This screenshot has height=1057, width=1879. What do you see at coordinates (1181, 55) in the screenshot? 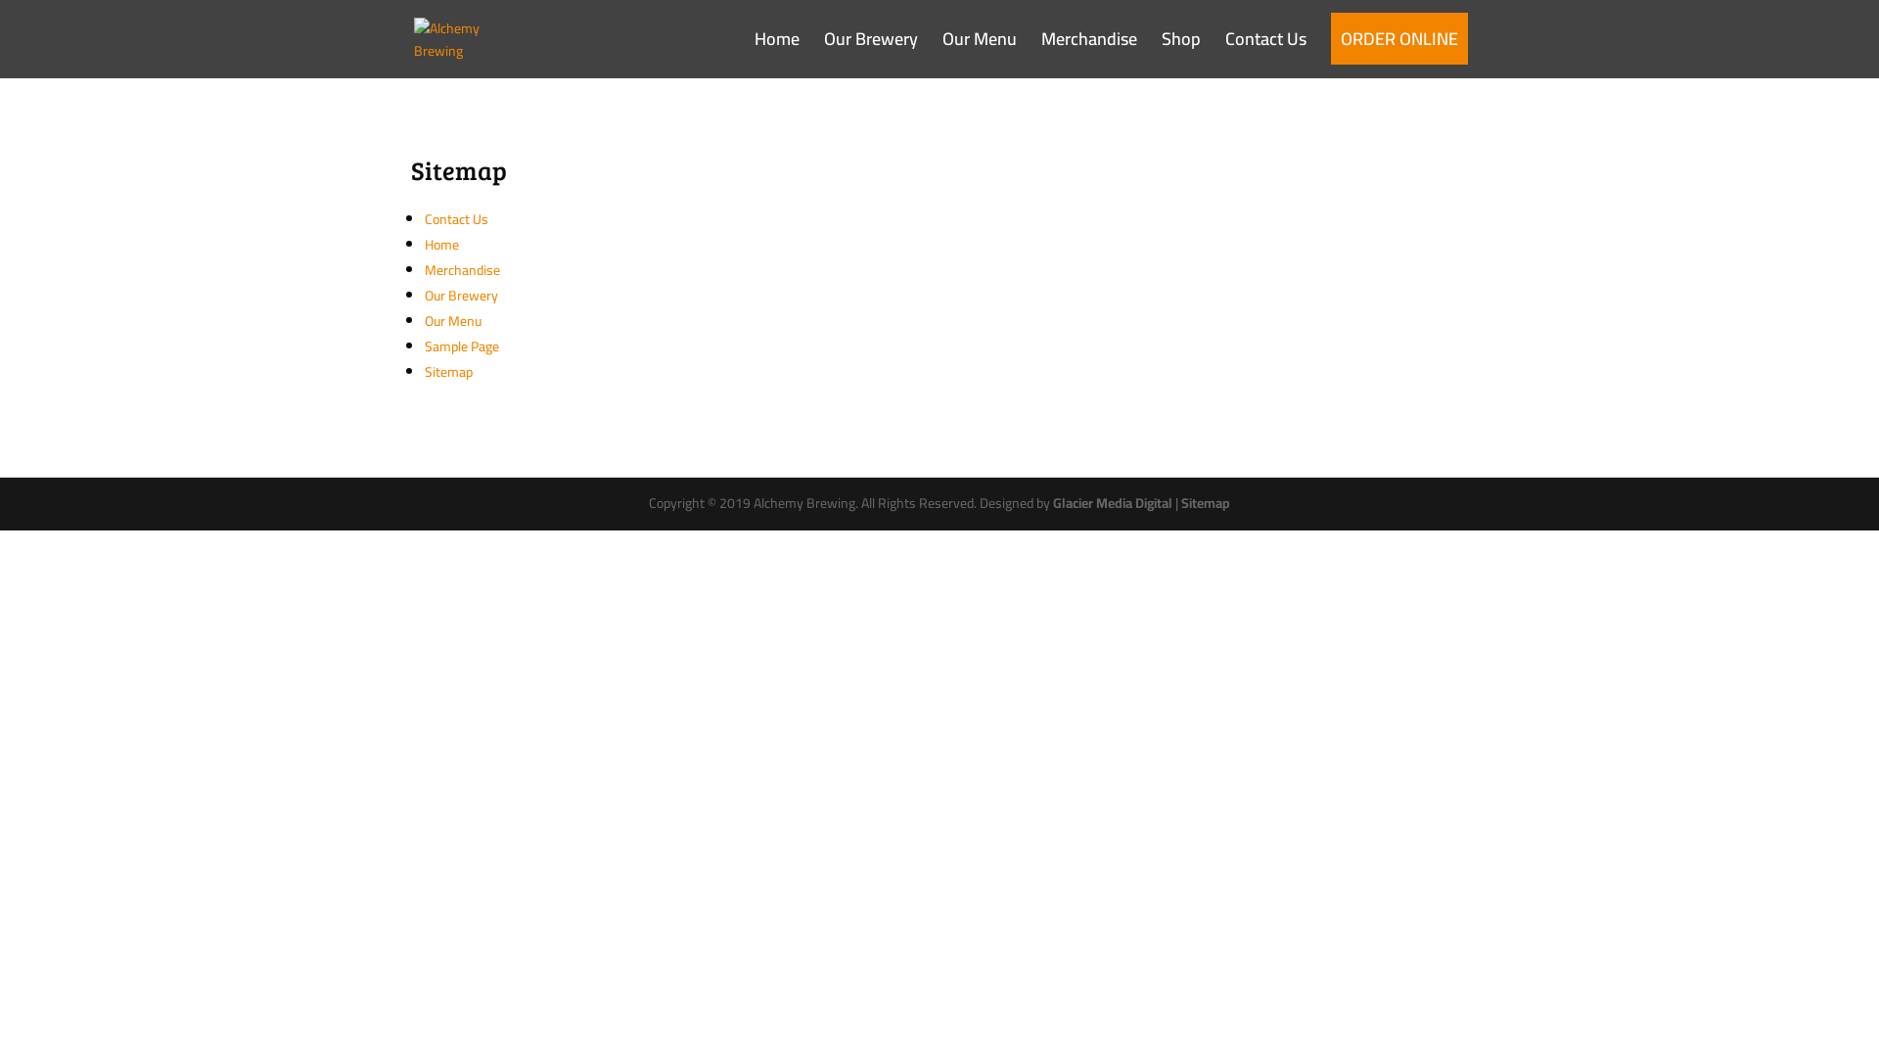
I see `Shop` at bounding box center [1181, 55].